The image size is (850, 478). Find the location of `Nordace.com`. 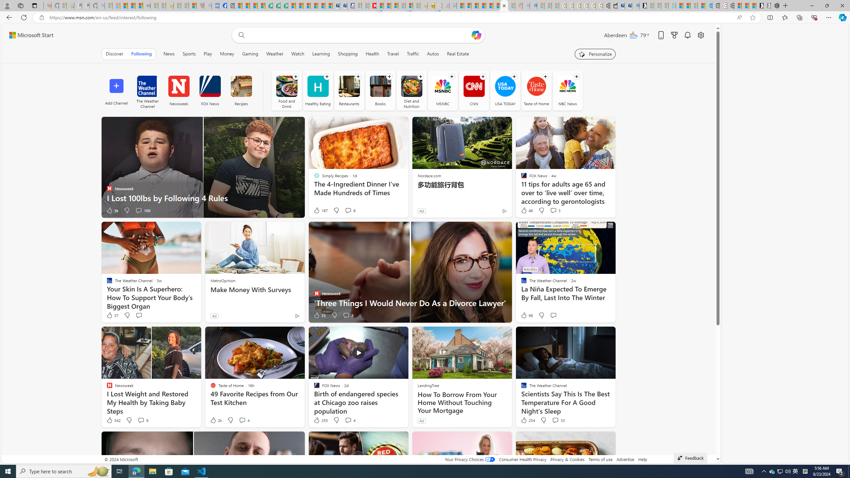

Nordace.com is located at coordinates (429, 176).